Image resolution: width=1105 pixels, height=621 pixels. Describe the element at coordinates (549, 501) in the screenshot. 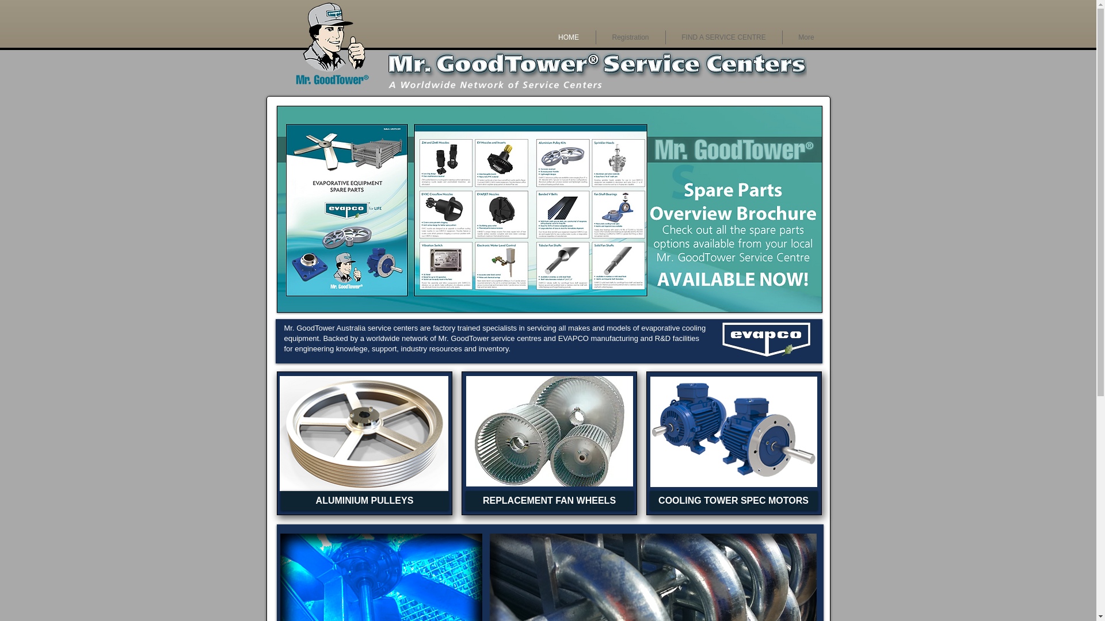

I see `REPLACEMENT FAN WHEELS` at that location.